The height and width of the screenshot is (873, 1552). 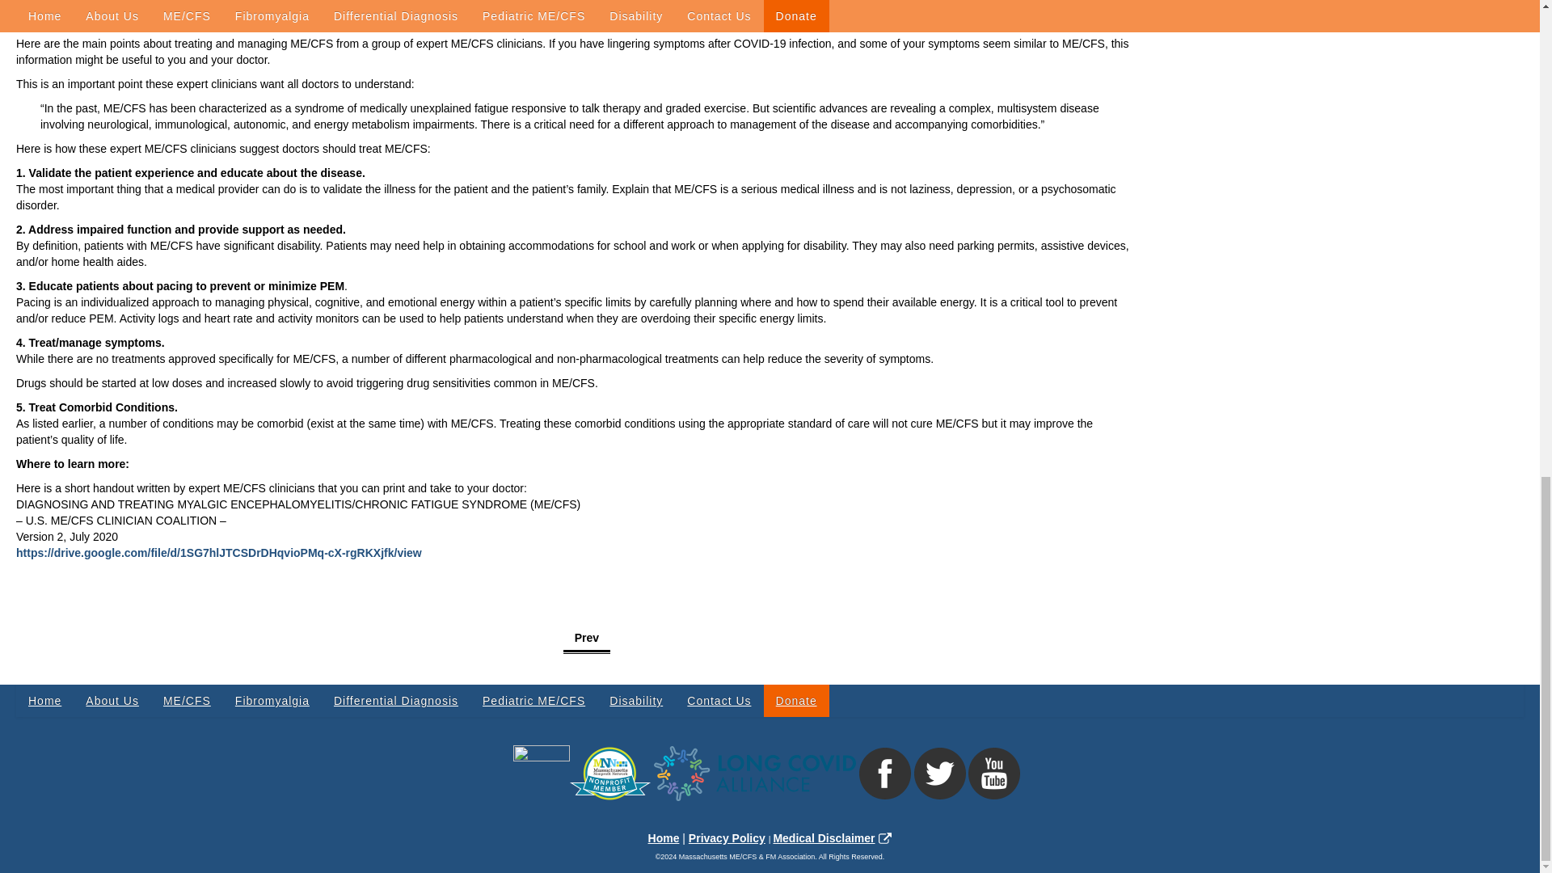 I want to click on About Us, so click(x=112, y=700).